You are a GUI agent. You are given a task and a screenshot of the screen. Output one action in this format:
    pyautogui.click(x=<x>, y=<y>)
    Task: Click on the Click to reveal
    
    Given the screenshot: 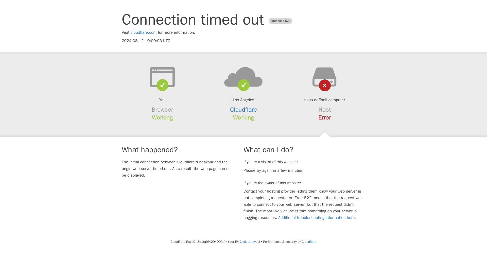 What is the action you would take?
    pyautogui.click(x=250, y=242)
    